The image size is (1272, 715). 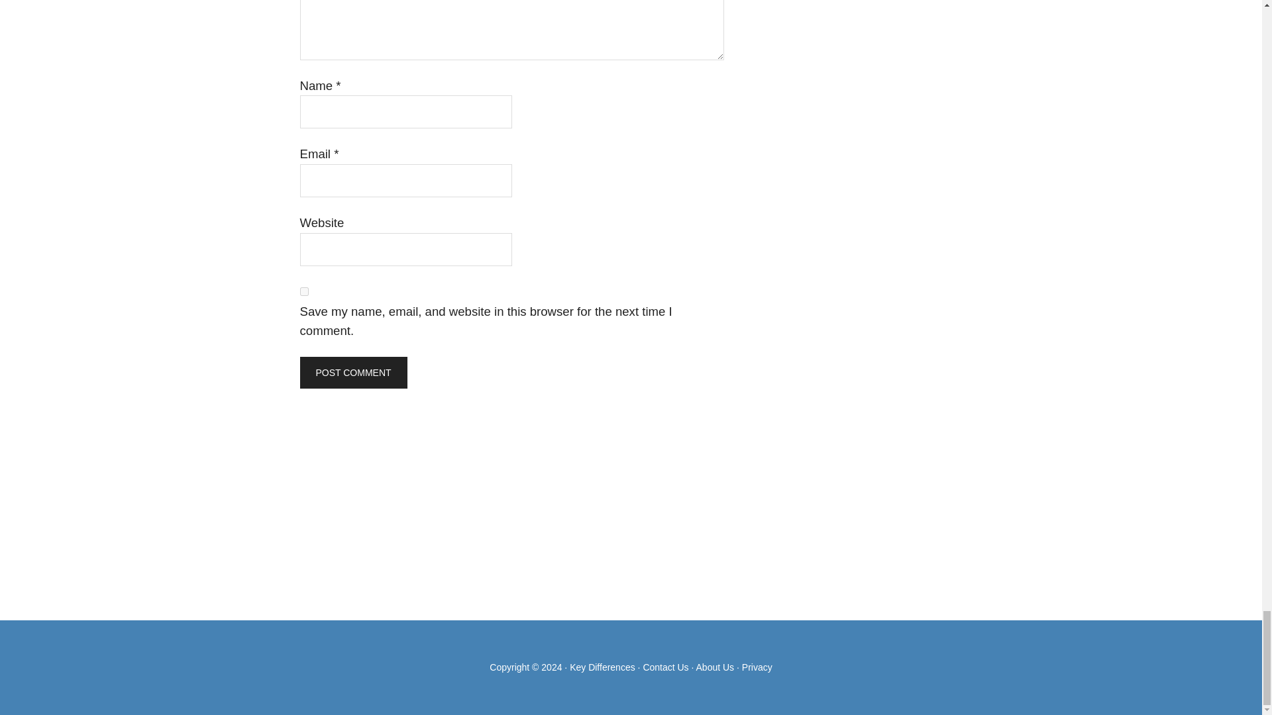 What do you see at coordinates (715, 667) in the screenshot?
I see `About Us` at bounding box center [715, 667].